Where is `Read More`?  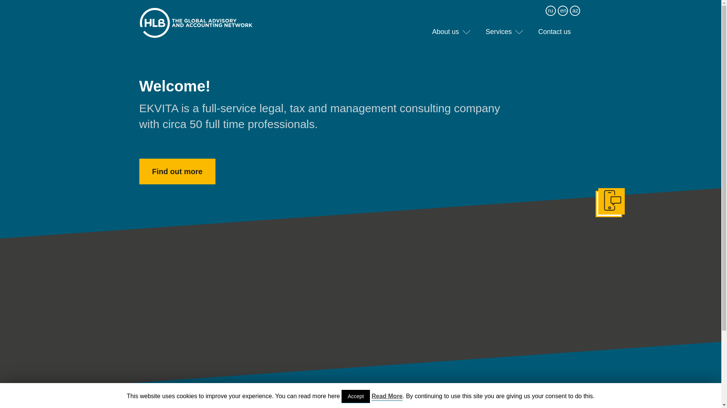 Read More is located at coordinates (387, 397).